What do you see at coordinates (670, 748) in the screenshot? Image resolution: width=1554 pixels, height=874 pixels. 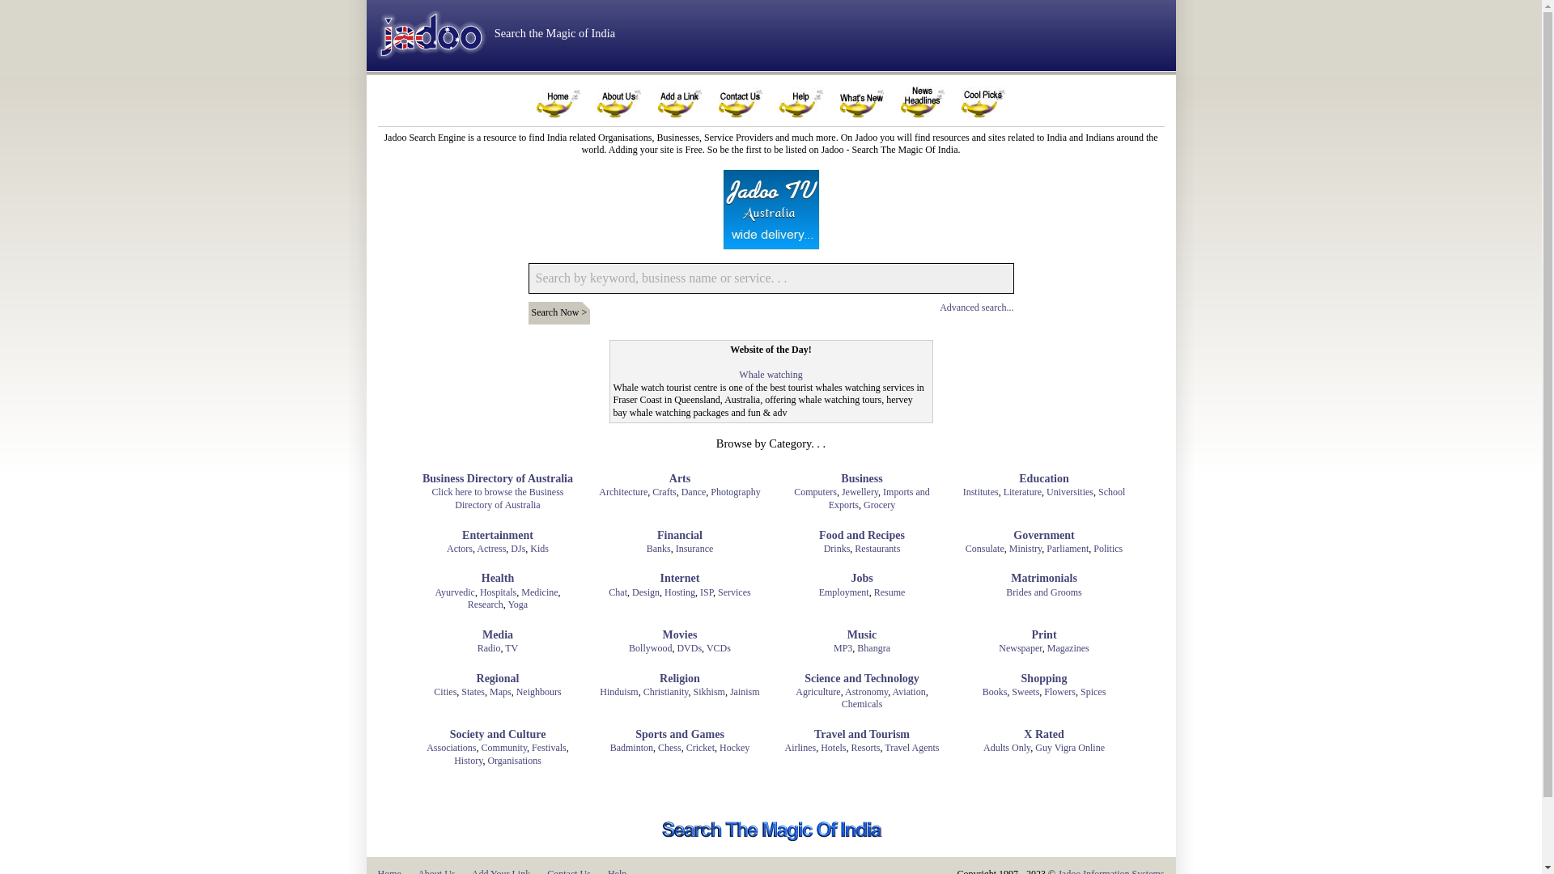 I see `Chess` at bounding box center [670, 748].